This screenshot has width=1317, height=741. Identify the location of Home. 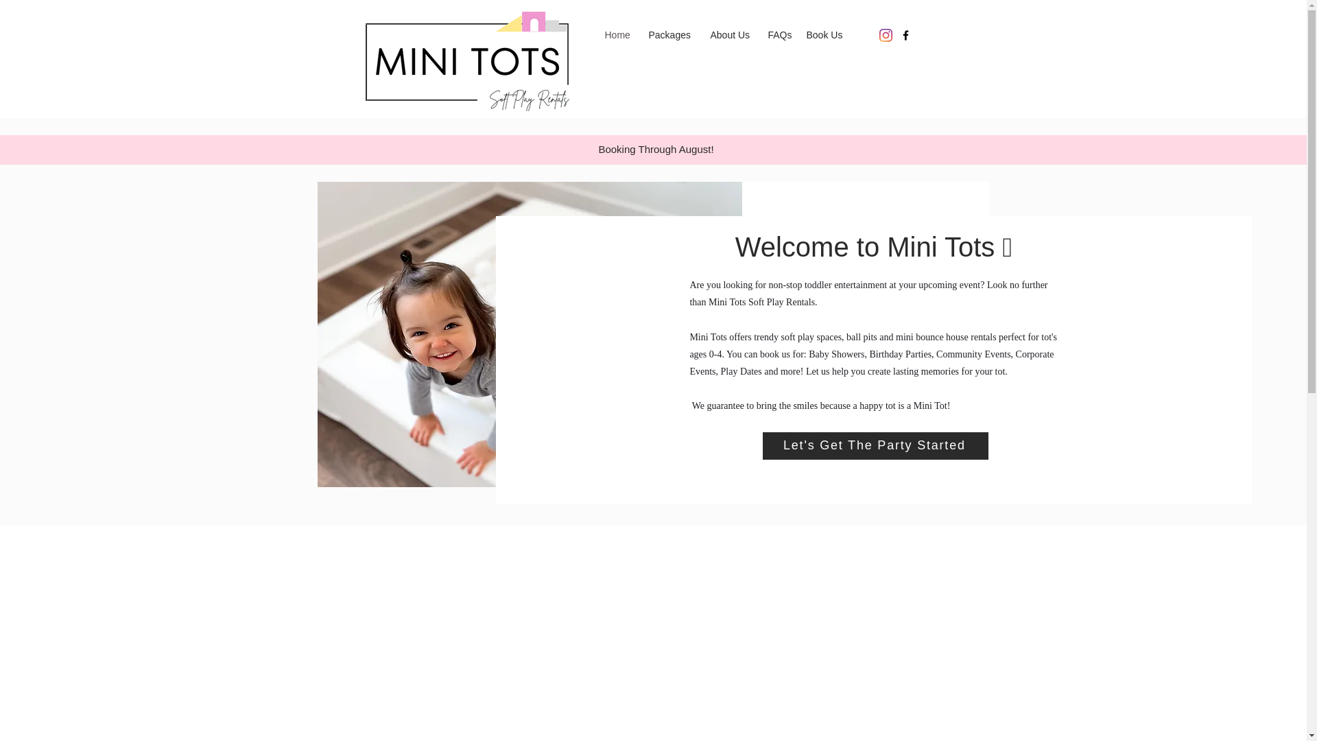
(620, 36).